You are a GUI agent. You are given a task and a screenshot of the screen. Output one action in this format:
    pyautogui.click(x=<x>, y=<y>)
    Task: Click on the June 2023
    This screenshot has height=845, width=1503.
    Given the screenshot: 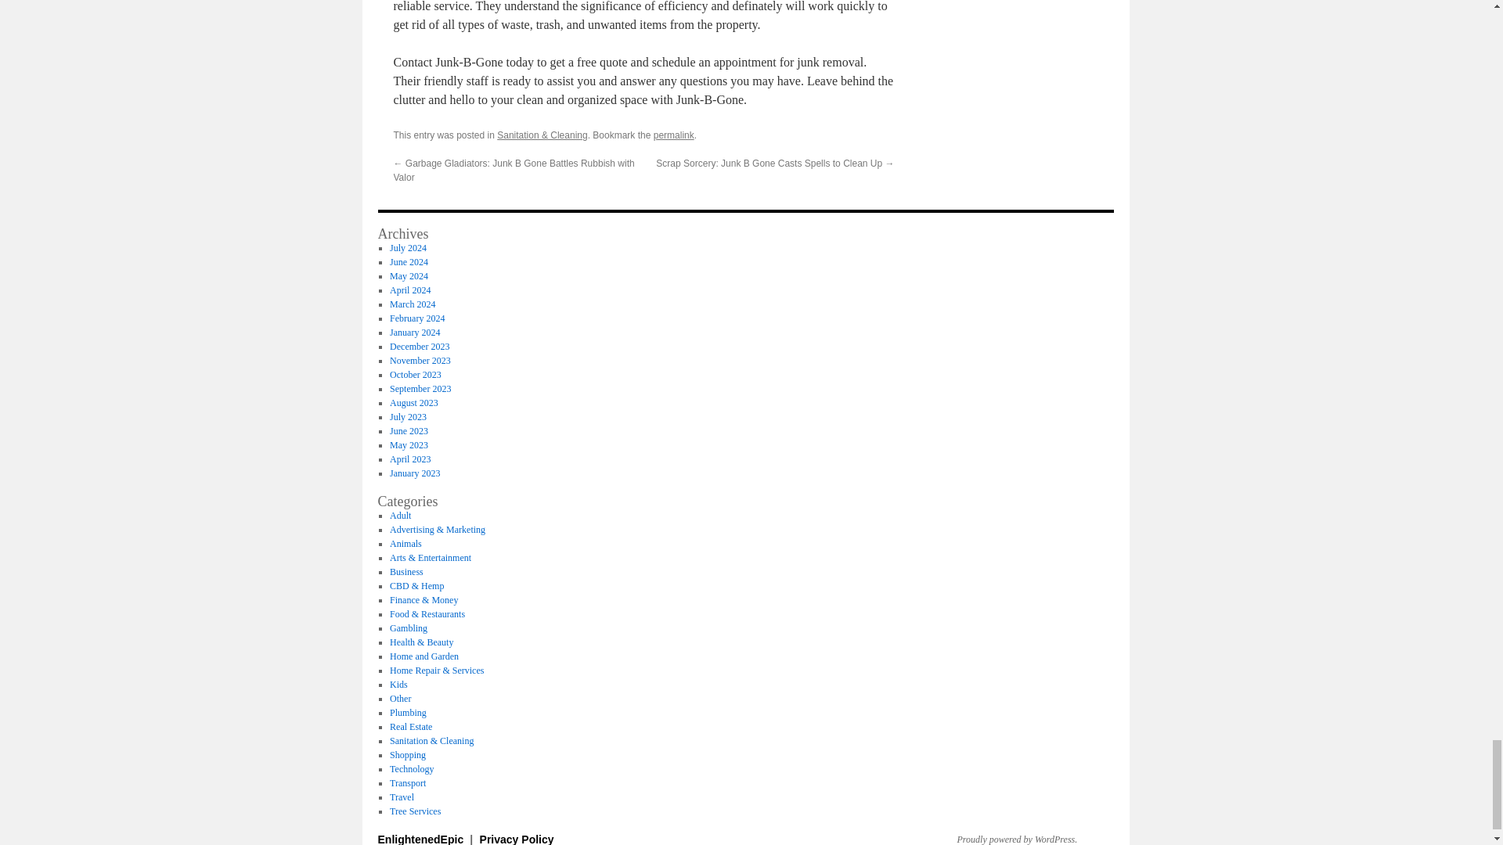 What is the action you would take?
    pyautogui.click(x=409, y=431)
    